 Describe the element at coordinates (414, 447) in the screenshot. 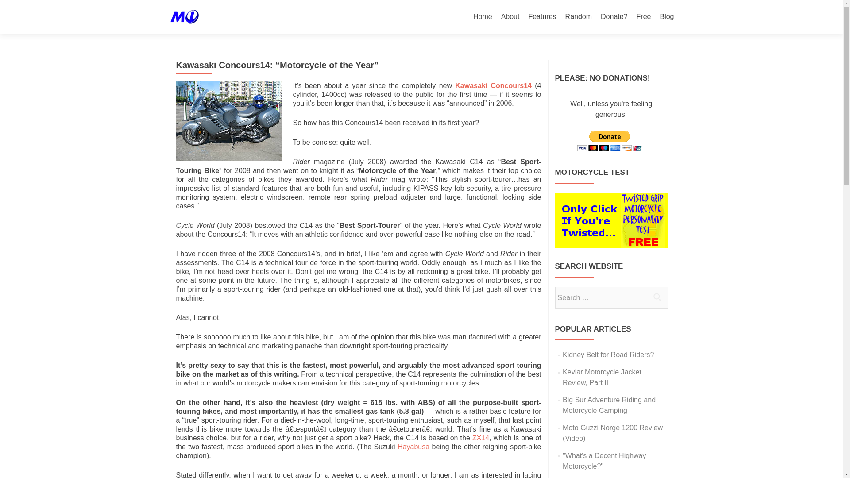

I see `Suzuki Hayabusa` at that location.